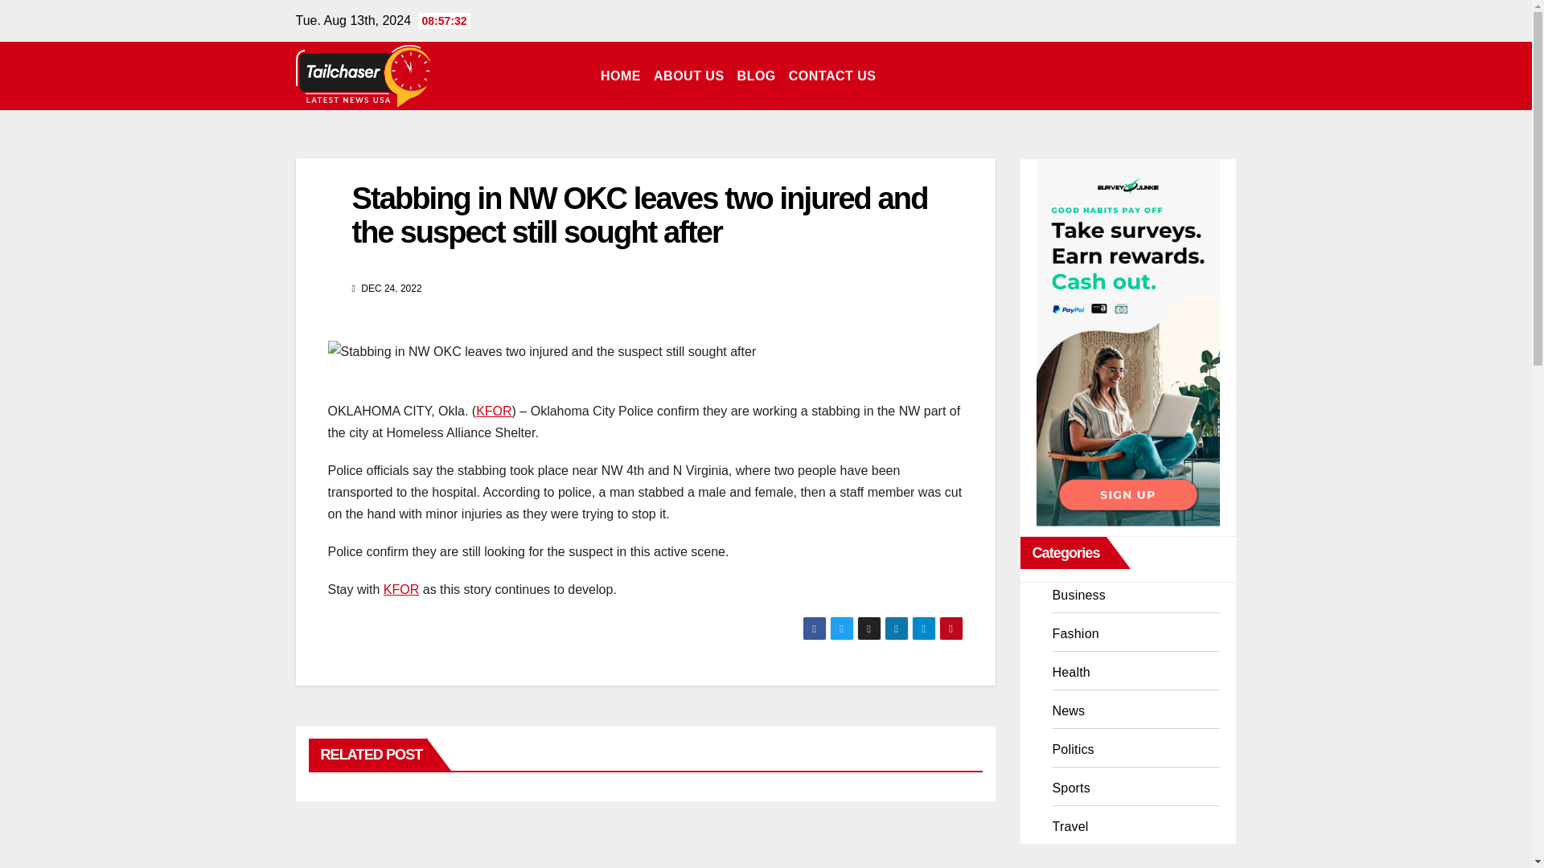 The image size is (1544, 868). Describe the element at coordinates (833, 76) in the screenshot. I see `Contact Us` at that location.